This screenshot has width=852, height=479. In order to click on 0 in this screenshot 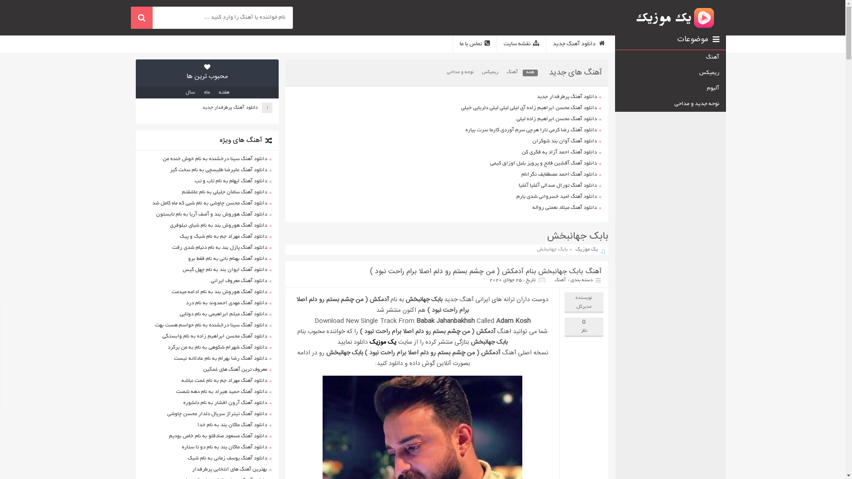, I will do `click(584, 322)`.